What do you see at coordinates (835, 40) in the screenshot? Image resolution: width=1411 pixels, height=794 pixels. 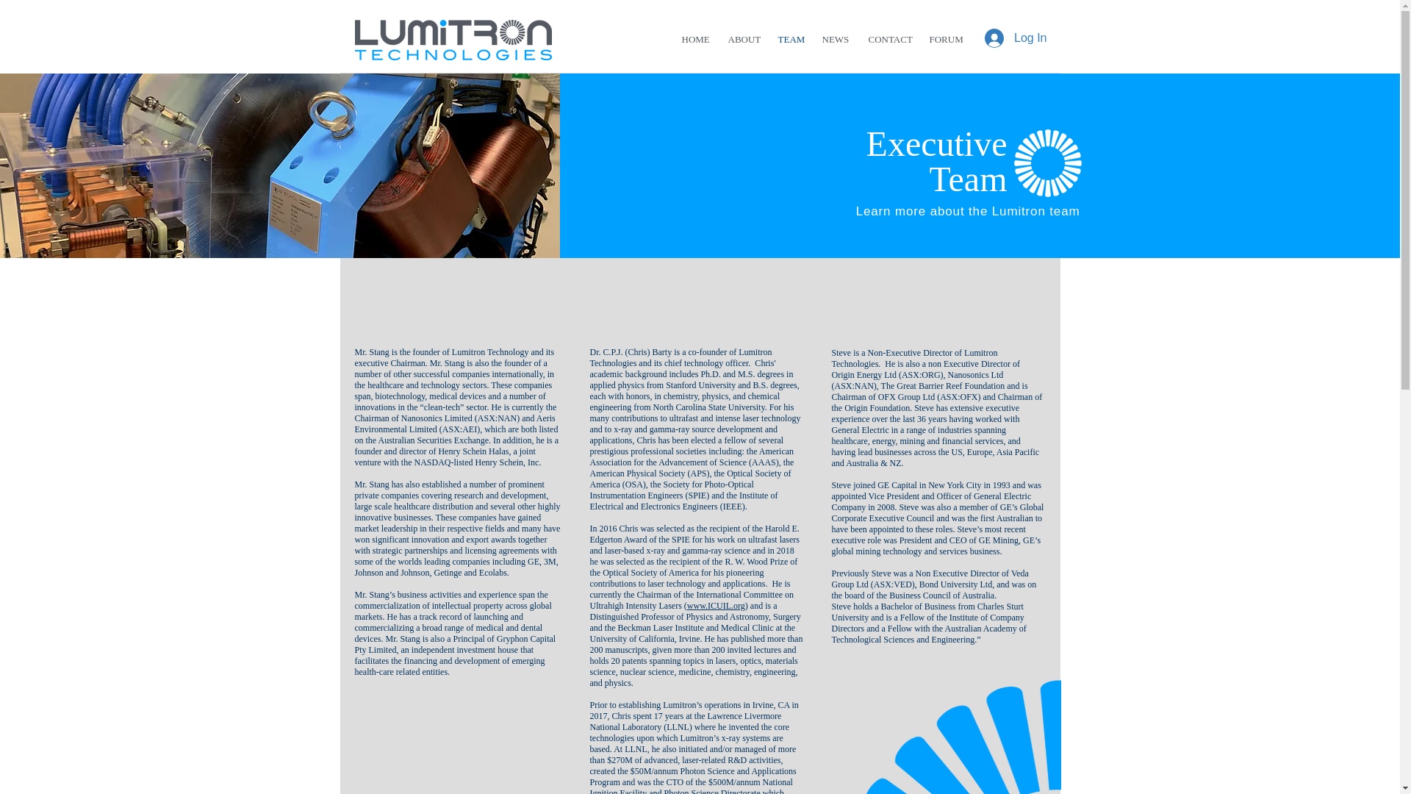 I see `NEWS` at bounding box center [835, 40].